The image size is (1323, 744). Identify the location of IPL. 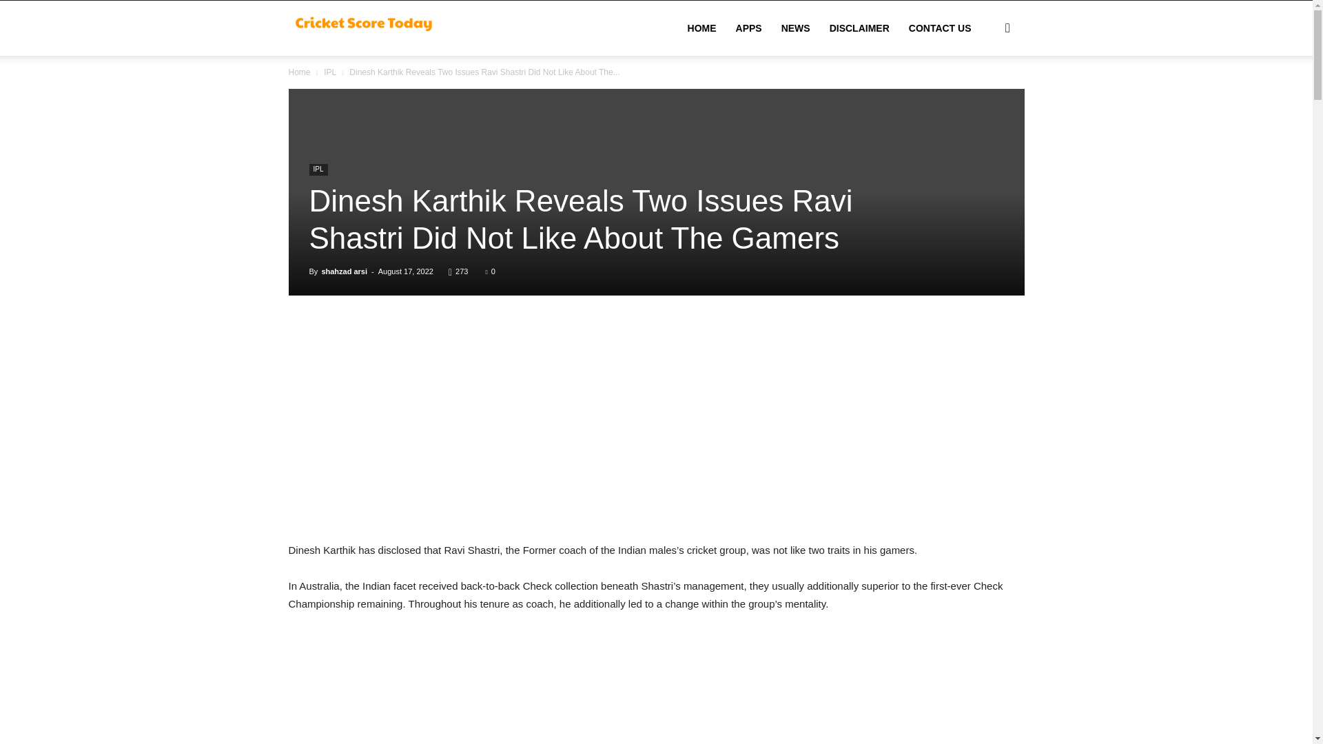
(317, 169).